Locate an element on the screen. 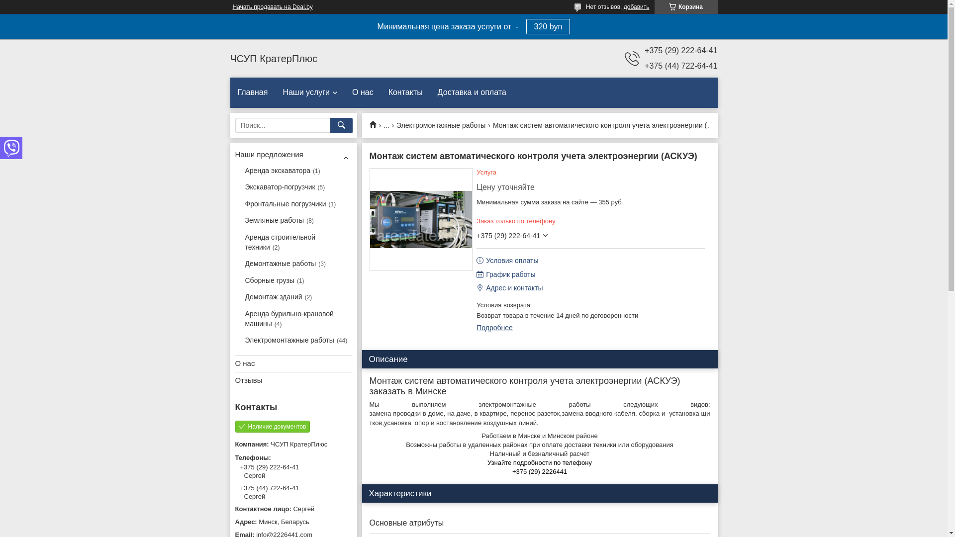 The width and height of the screenshot is (955, 537). 320 byn is located at coordinates (548, 27).